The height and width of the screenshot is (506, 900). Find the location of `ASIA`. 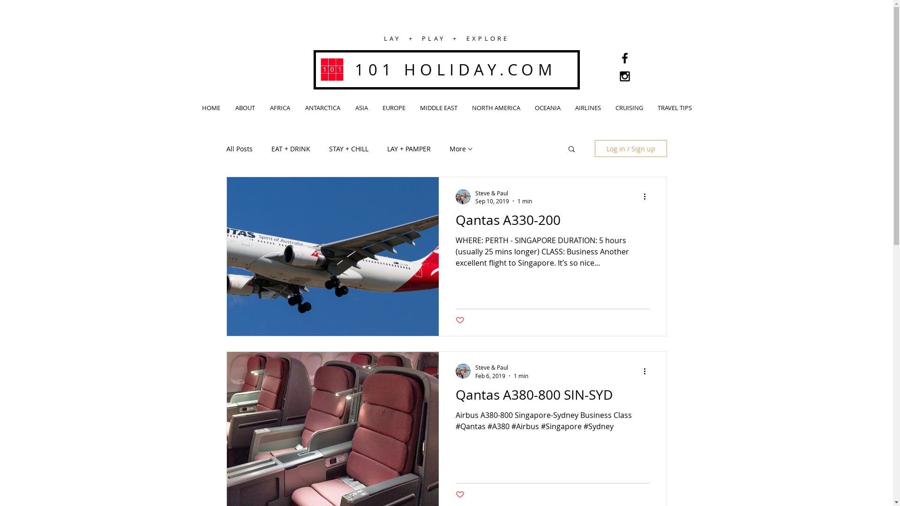

ASIA is located at coordinates (362, 108).